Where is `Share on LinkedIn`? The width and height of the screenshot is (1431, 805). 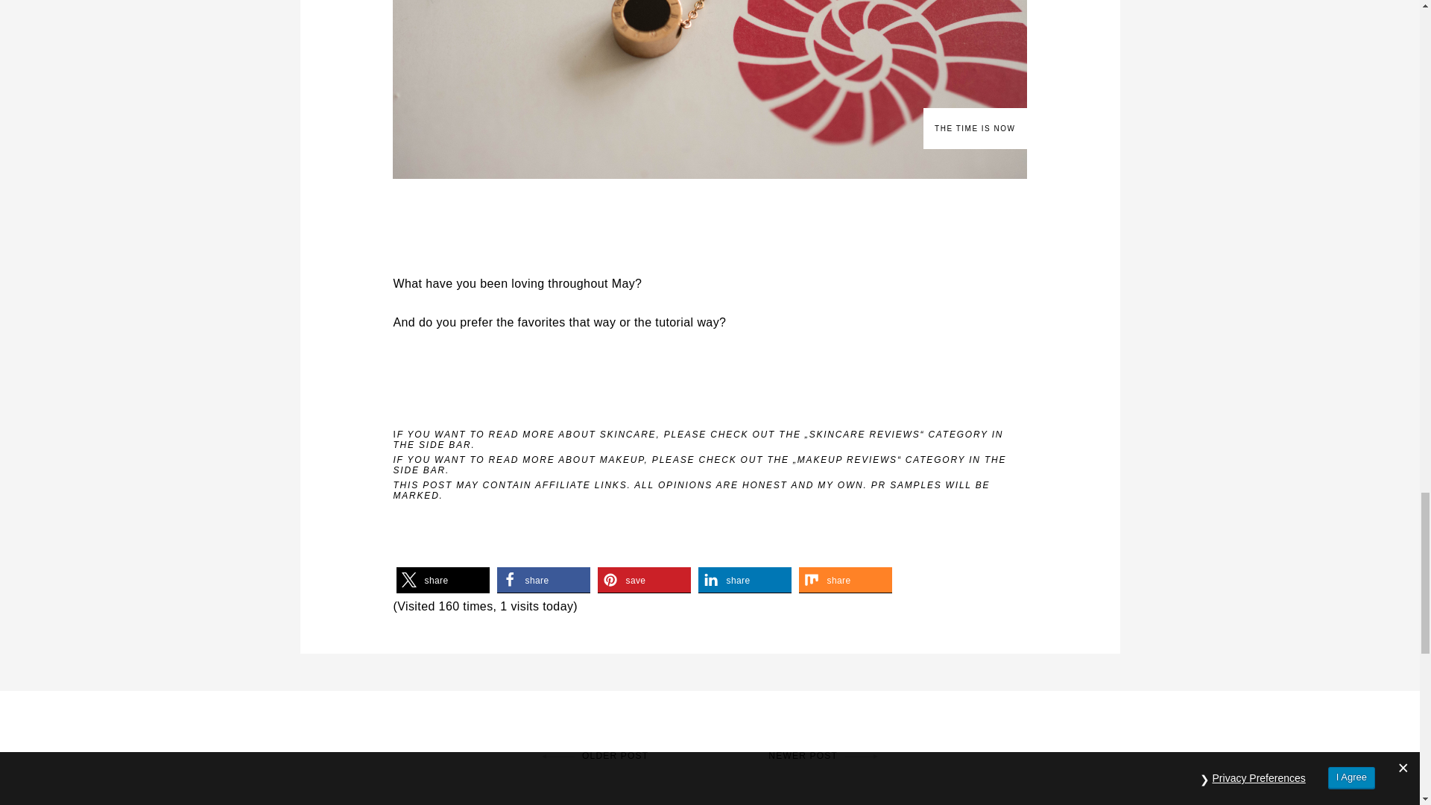
Share on LinkedIn is located at coordinates (744, 580).